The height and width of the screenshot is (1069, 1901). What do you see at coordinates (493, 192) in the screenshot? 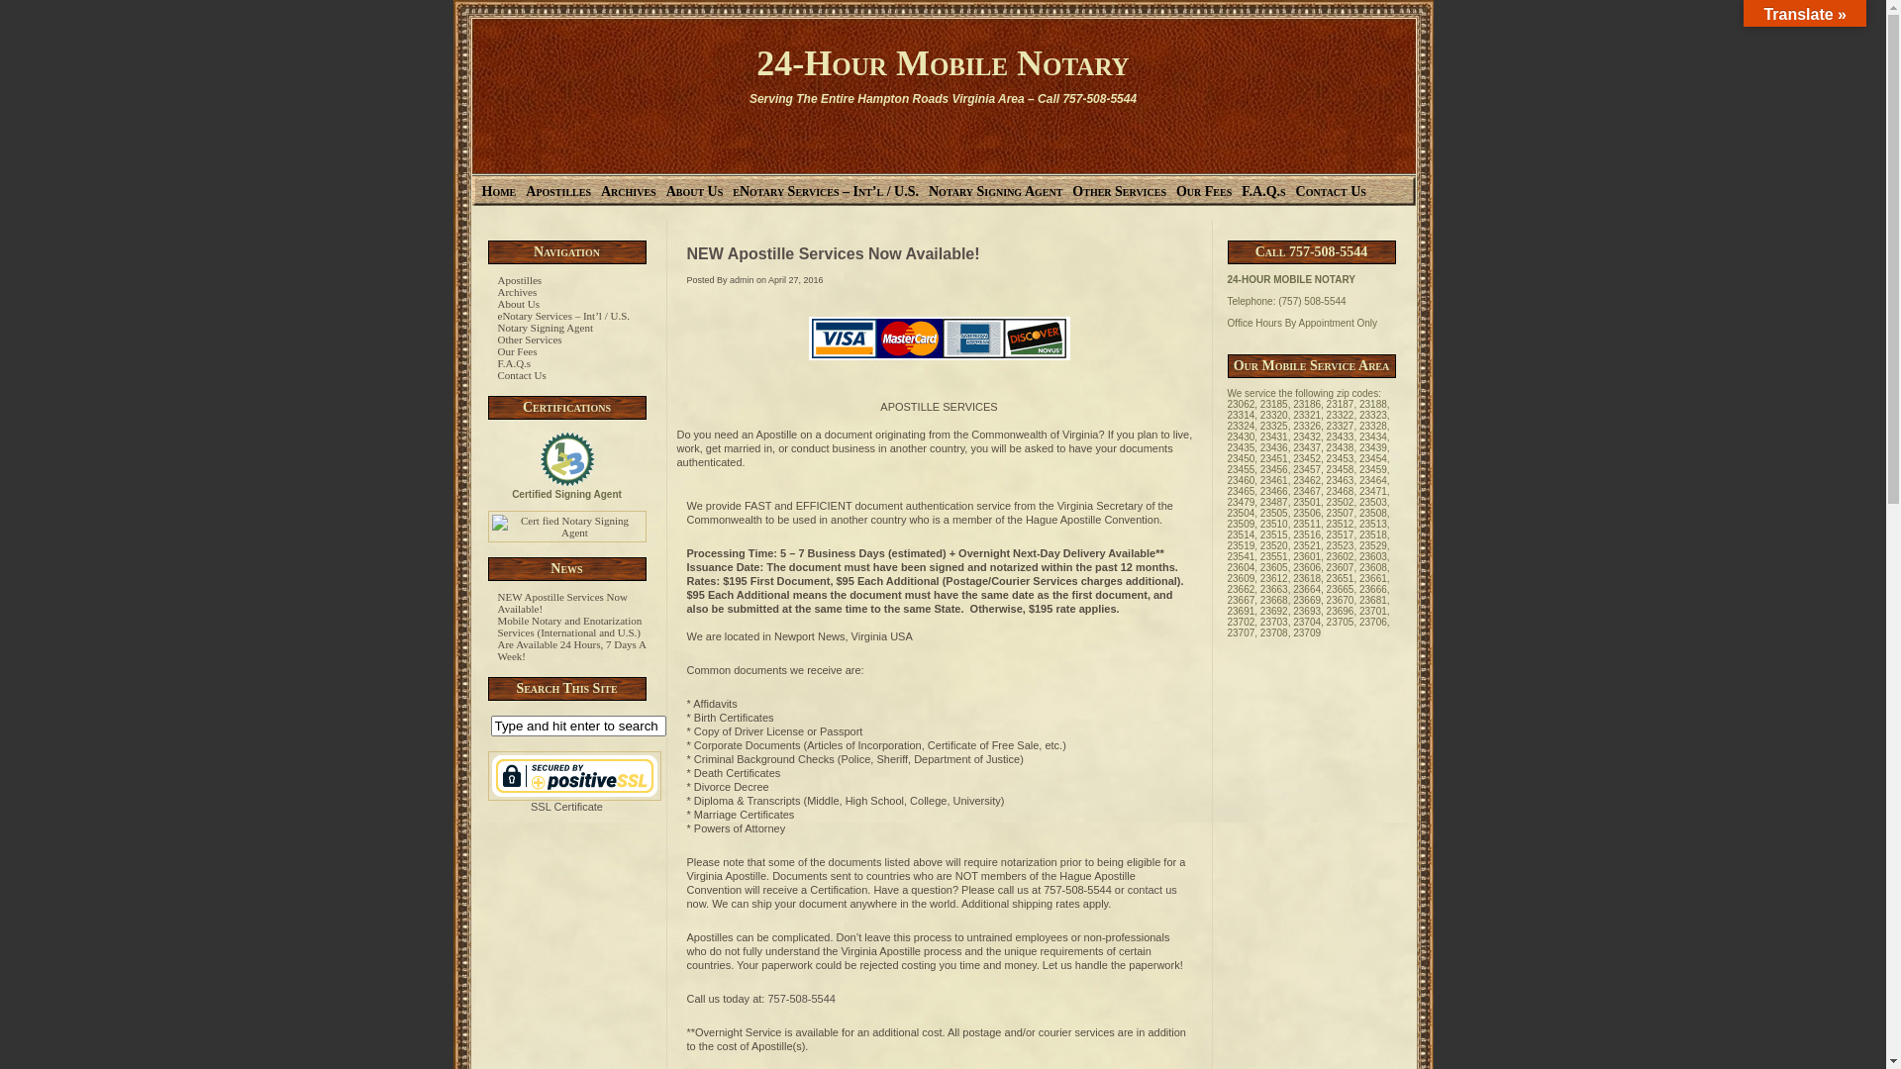
I see `Home` at bounding box center [493, 192].